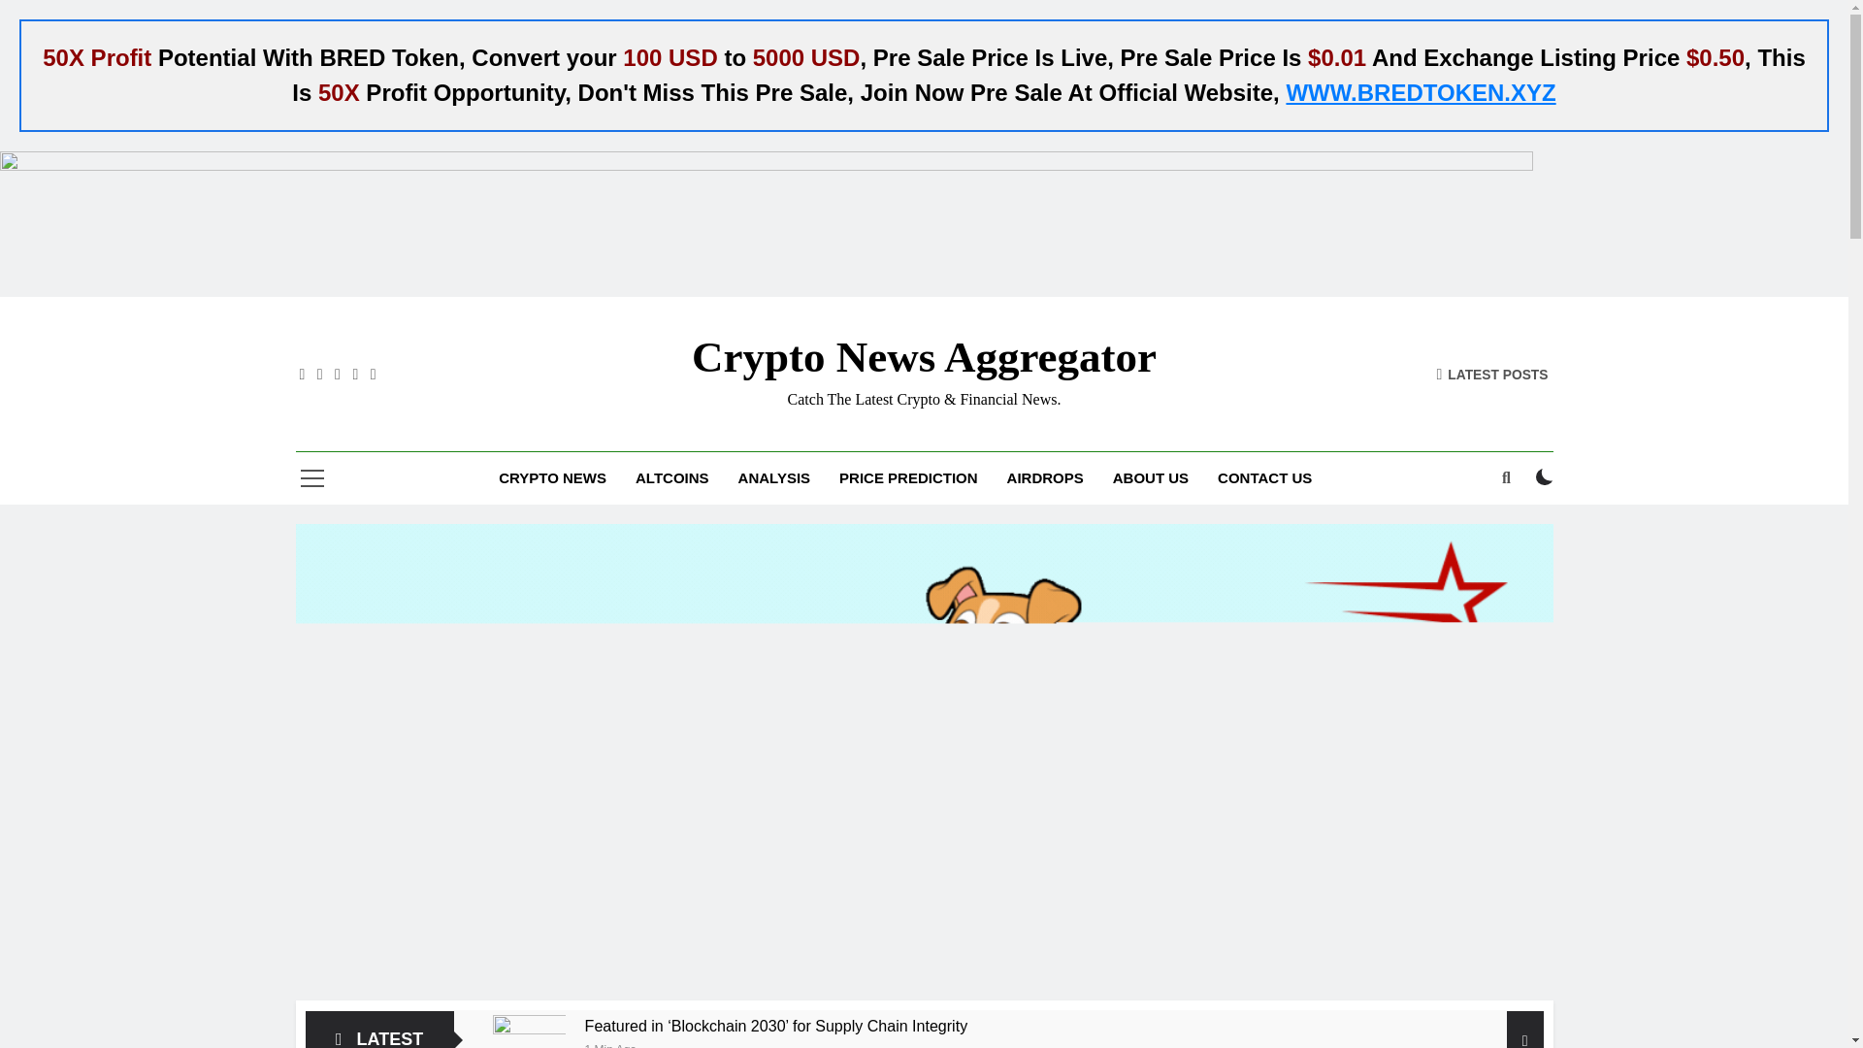 The image size is (1863, 1048). Describe the element at coordinates (1421, 93) in the screenshot. I see `WWW.BREDTOKEN.XYZ` at that location.